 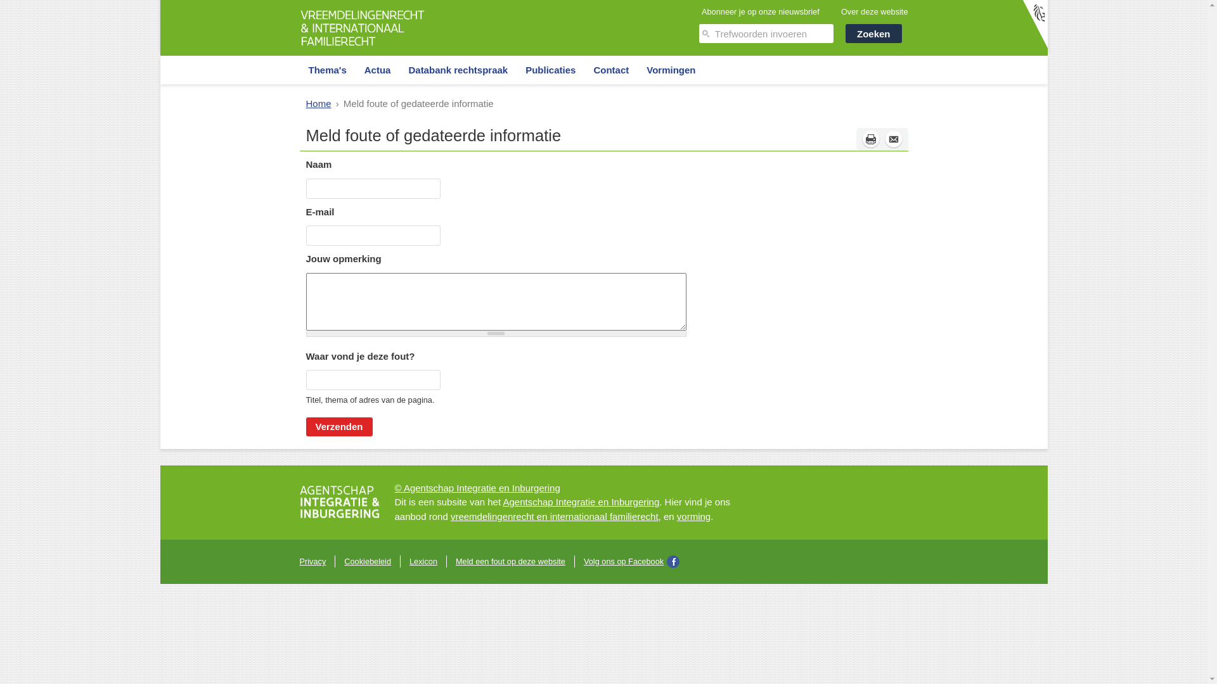 What do you see at coordinates (423, 561) in the screenshot?
I see `Lexicon` at bounding box center [423, 561].